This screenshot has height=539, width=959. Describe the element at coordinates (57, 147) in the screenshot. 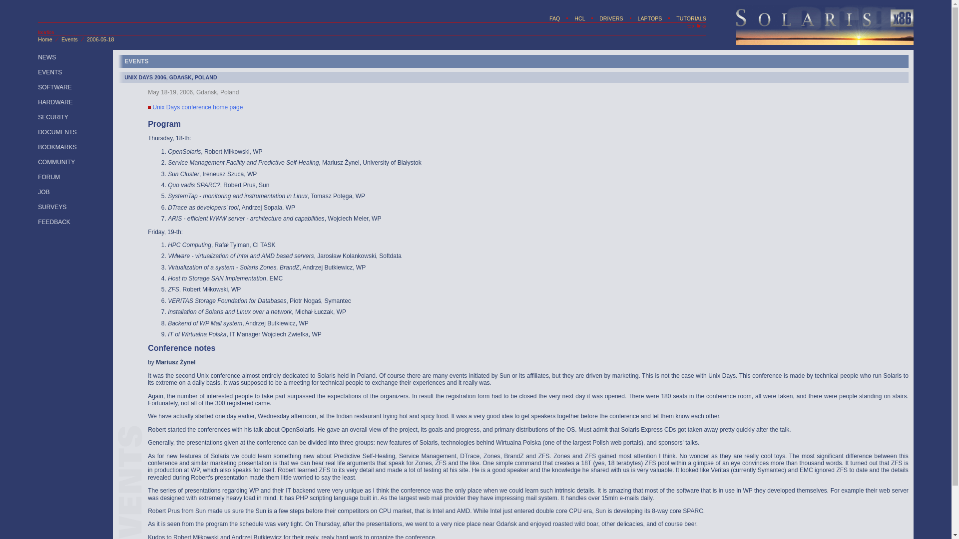

I see `BOOKMARKS` at that location.